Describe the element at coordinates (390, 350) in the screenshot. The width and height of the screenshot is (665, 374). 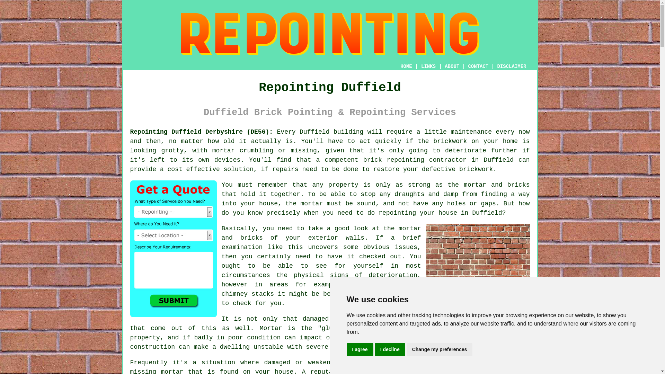
I see `I decline` at that location.